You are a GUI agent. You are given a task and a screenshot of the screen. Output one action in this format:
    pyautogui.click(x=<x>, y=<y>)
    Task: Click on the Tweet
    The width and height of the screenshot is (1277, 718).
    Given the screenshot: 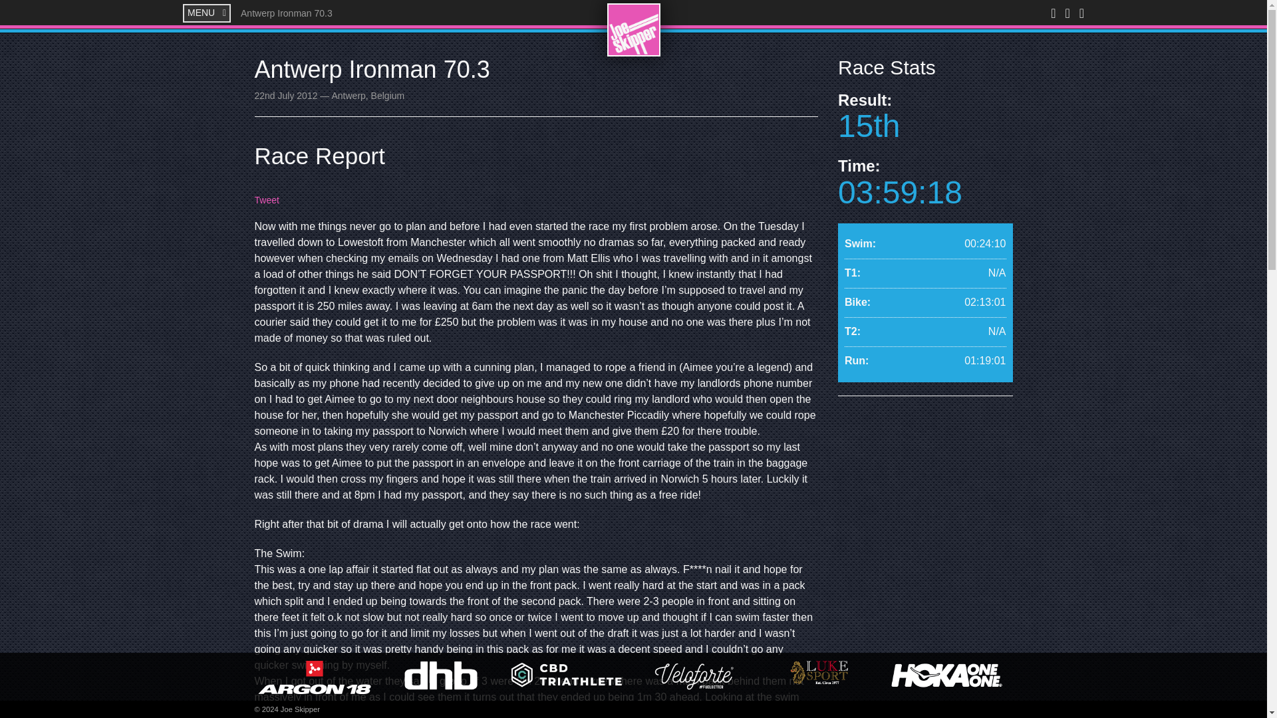 What is the action you would take?
    pyautogui.click(x=266, y=199)
    